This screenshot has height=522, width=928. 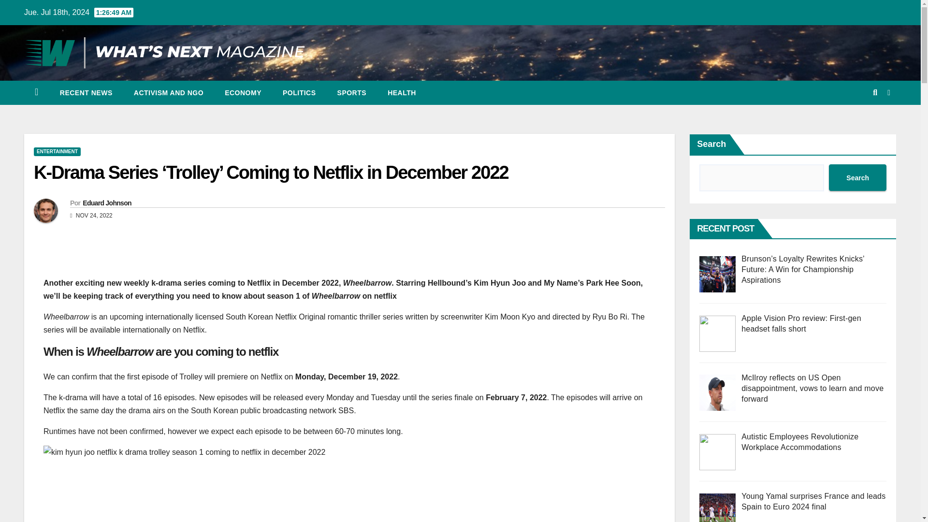 What do you see at coordinates (299, 93) in the screenshot?
I see `Politics` at bounding box center [299, 93].